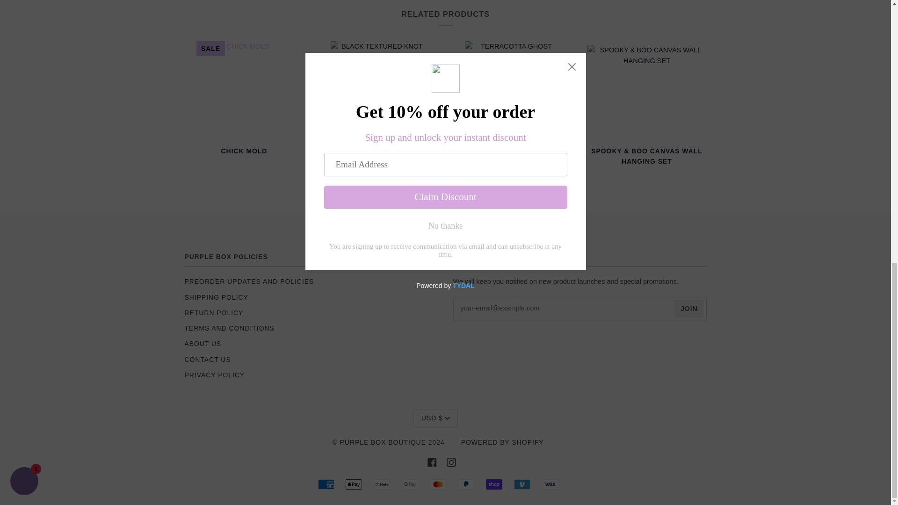 The width and height of the screenshot is (898, 505). Describe the element at coordinates (451, 462) in the screenshot. I see `Instagram` at that location.